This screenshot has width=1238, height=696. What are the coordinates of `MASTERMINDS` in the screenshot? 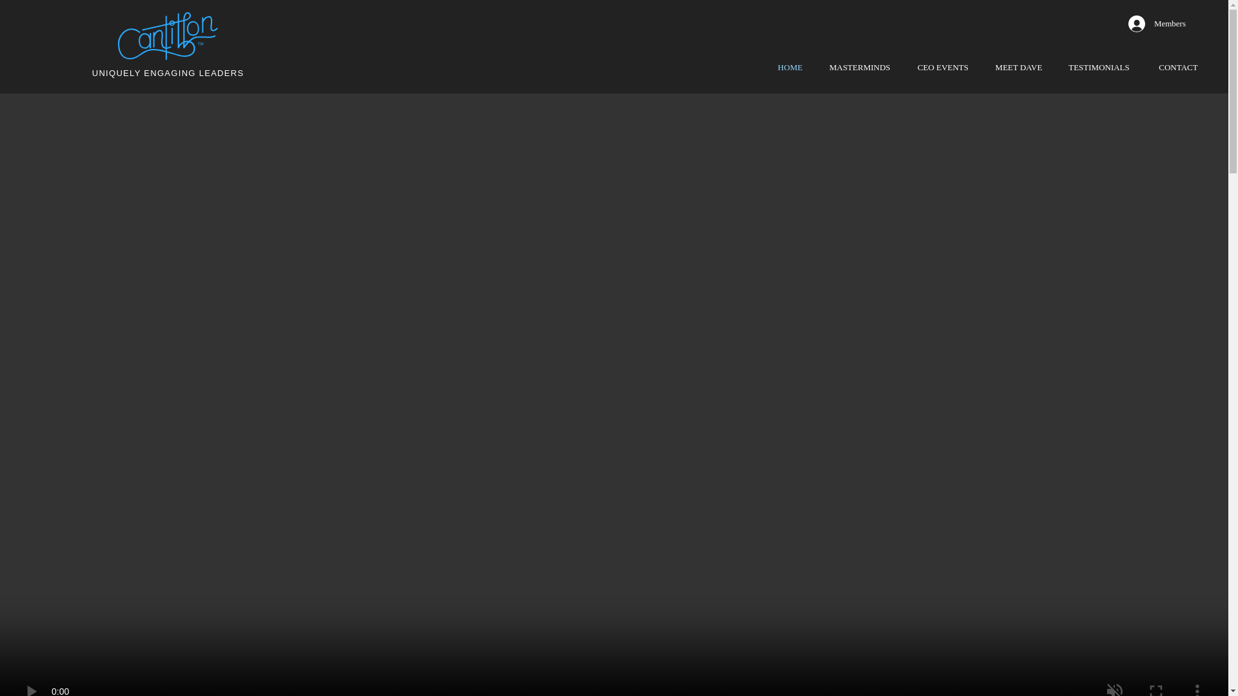 It's located at (860, 67).